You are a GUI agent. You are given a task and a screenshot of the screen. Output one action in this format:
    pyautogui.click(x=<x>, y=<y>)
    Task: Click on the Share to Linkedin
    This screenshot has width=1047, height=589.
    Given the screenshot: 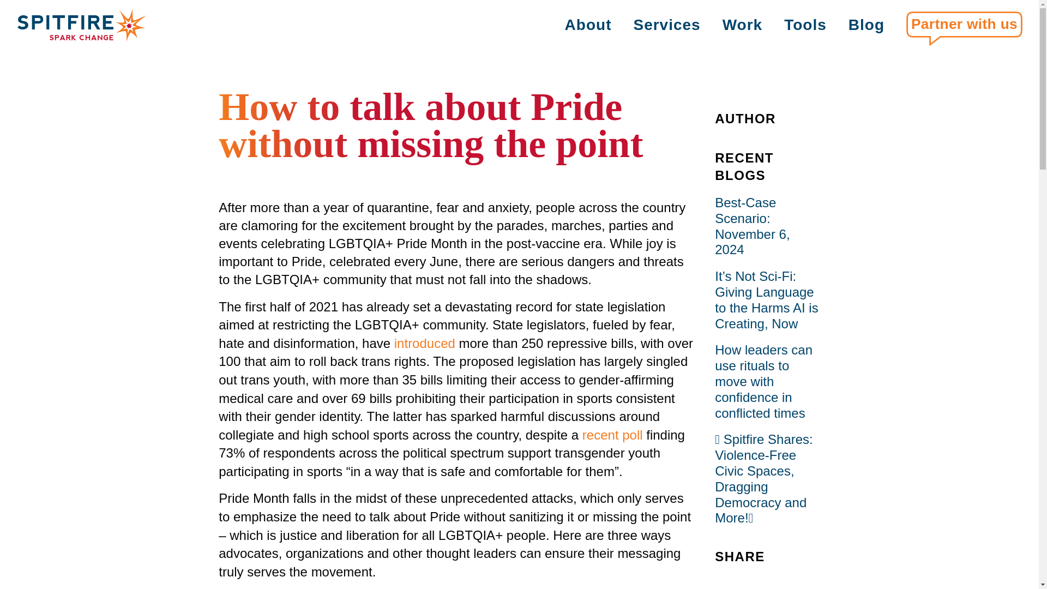 What is the action you would take?
    pyautogui.click(x=767, y=586)
    